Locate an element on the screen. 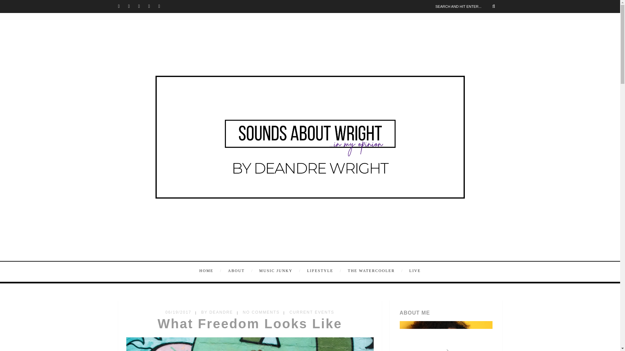 Image resolution: width=625 pixels, height=351 pixels. BY DEANDRE is located at coordinates (217, 312).